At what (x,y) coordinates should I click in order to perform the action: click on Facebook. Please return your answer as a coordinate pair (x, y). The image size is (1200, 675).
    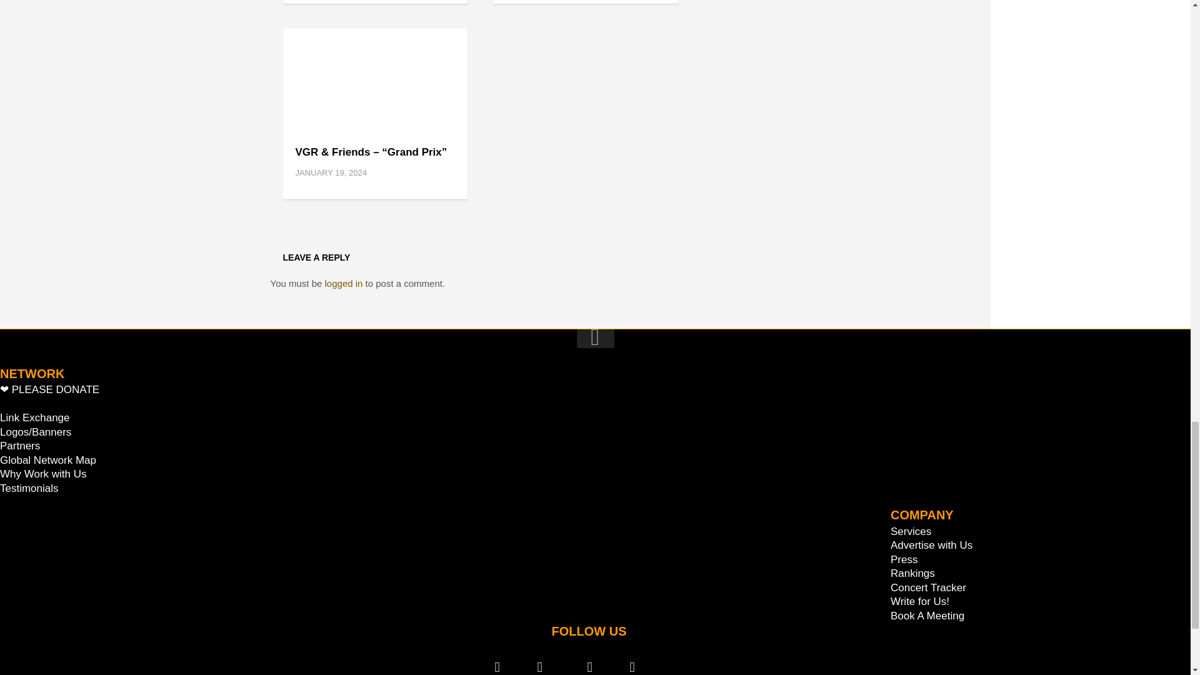
    Looking at the image, I should click on (637, 661).